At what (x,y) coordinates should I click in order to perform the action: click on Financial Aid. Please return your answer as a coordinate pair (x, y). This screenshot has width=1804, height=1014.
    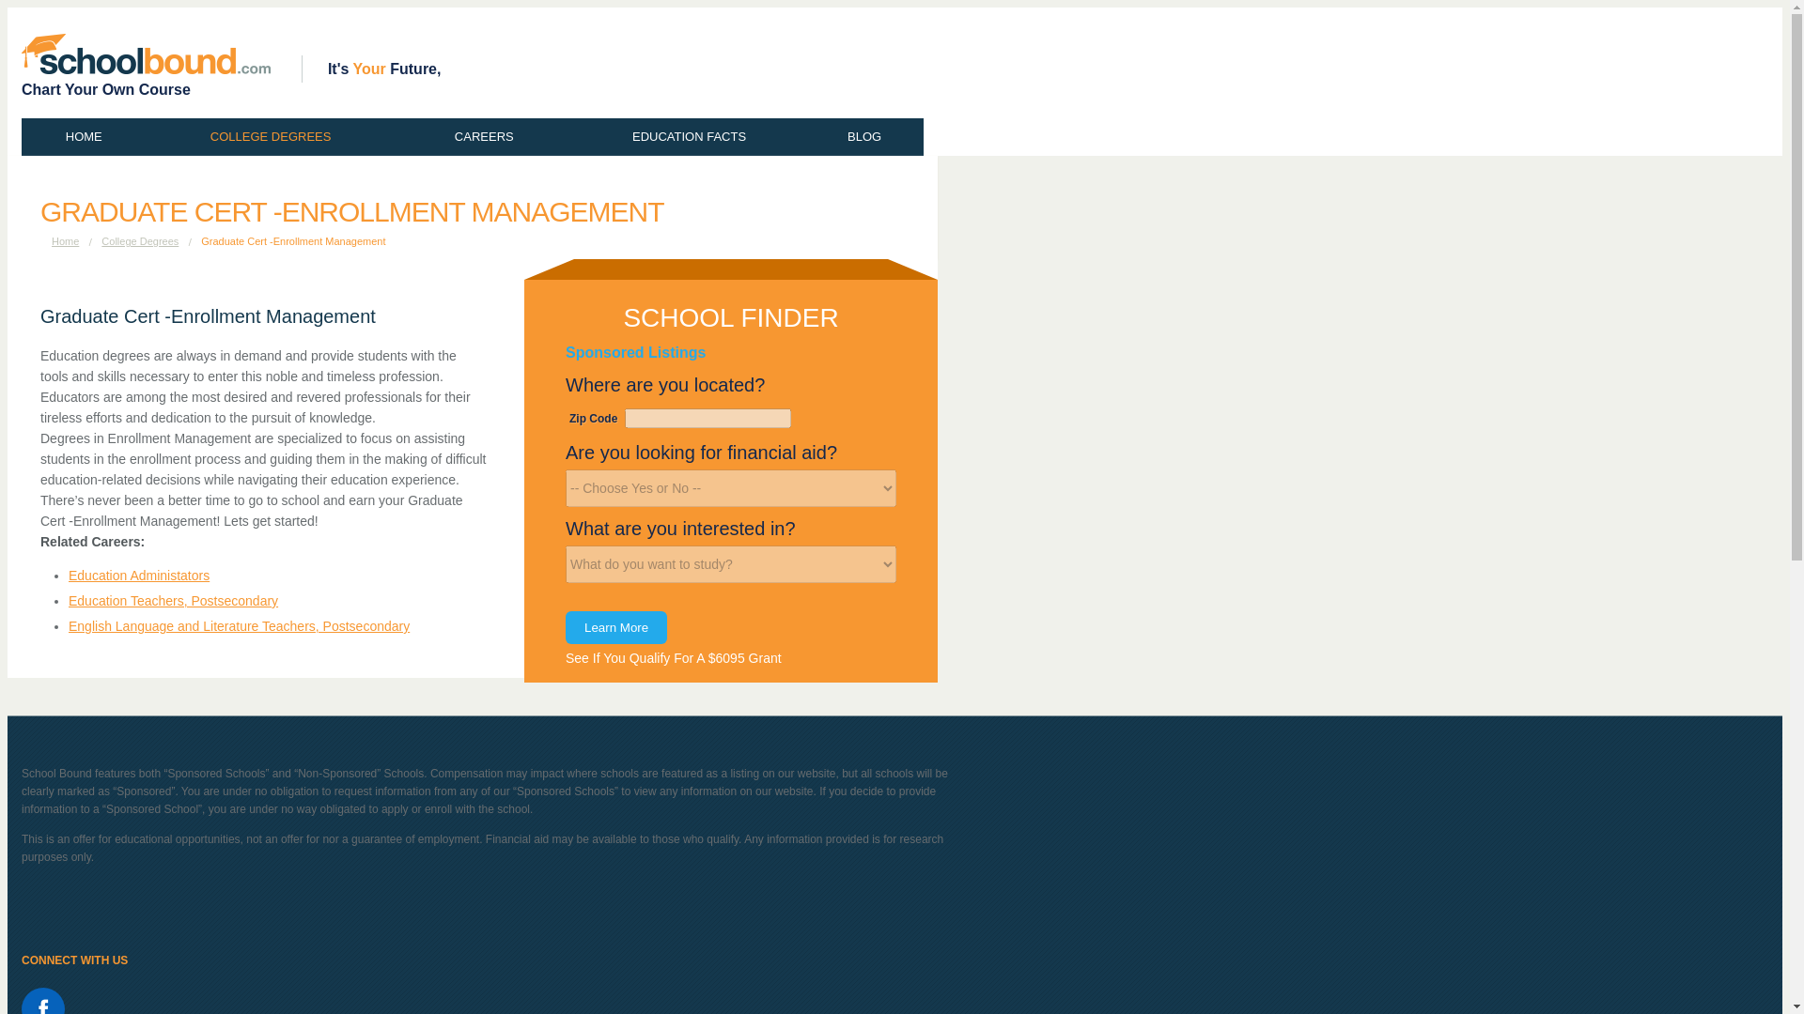
    Looking at the image, I should click on (731, 488).